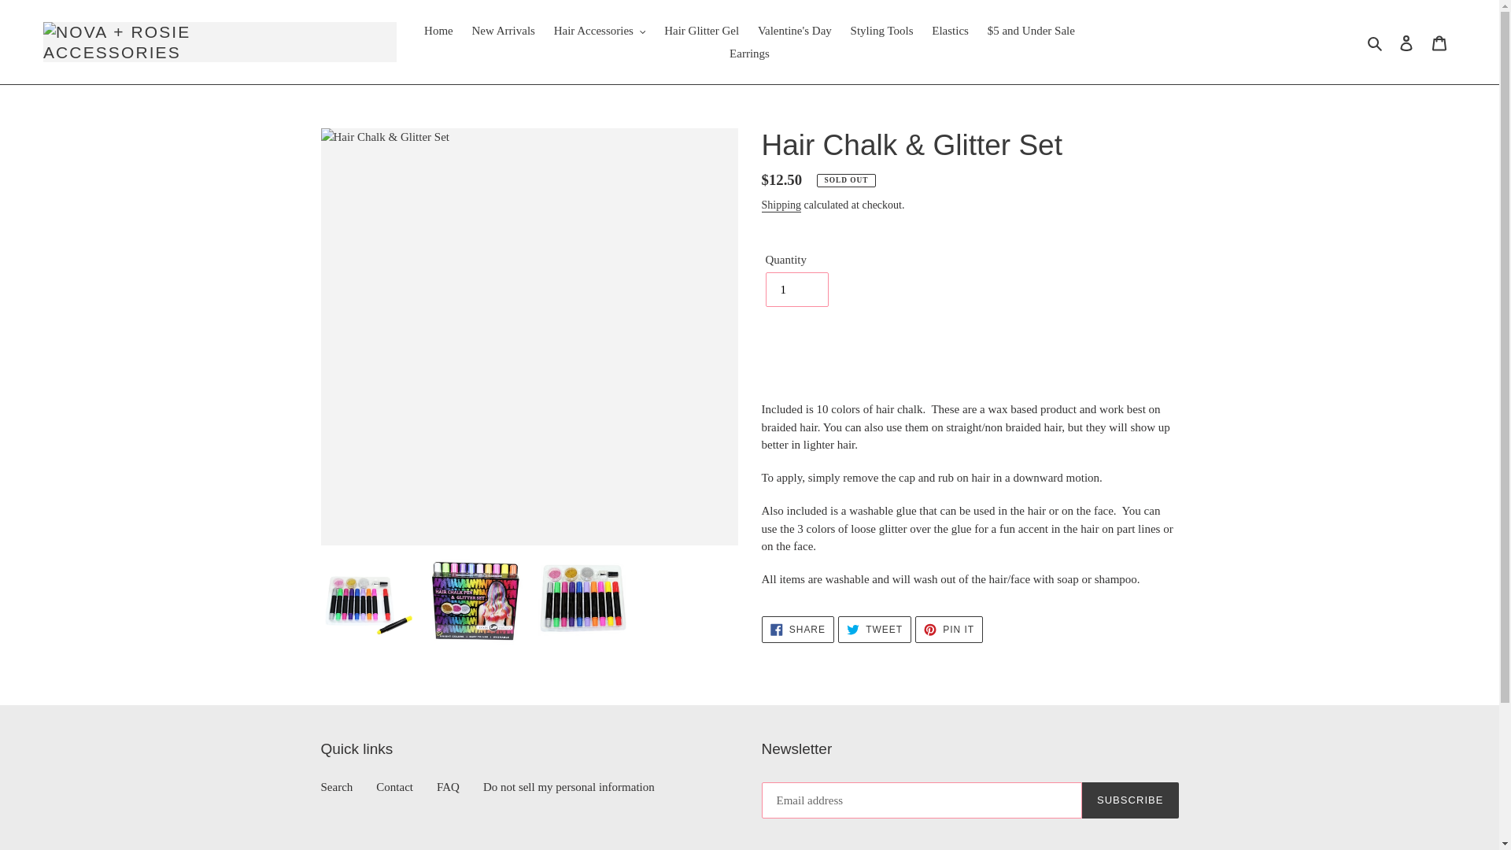  Describe the element at coordinates (700, 31) in the screenshot. I see `Hair Glitter Gel` at that location.